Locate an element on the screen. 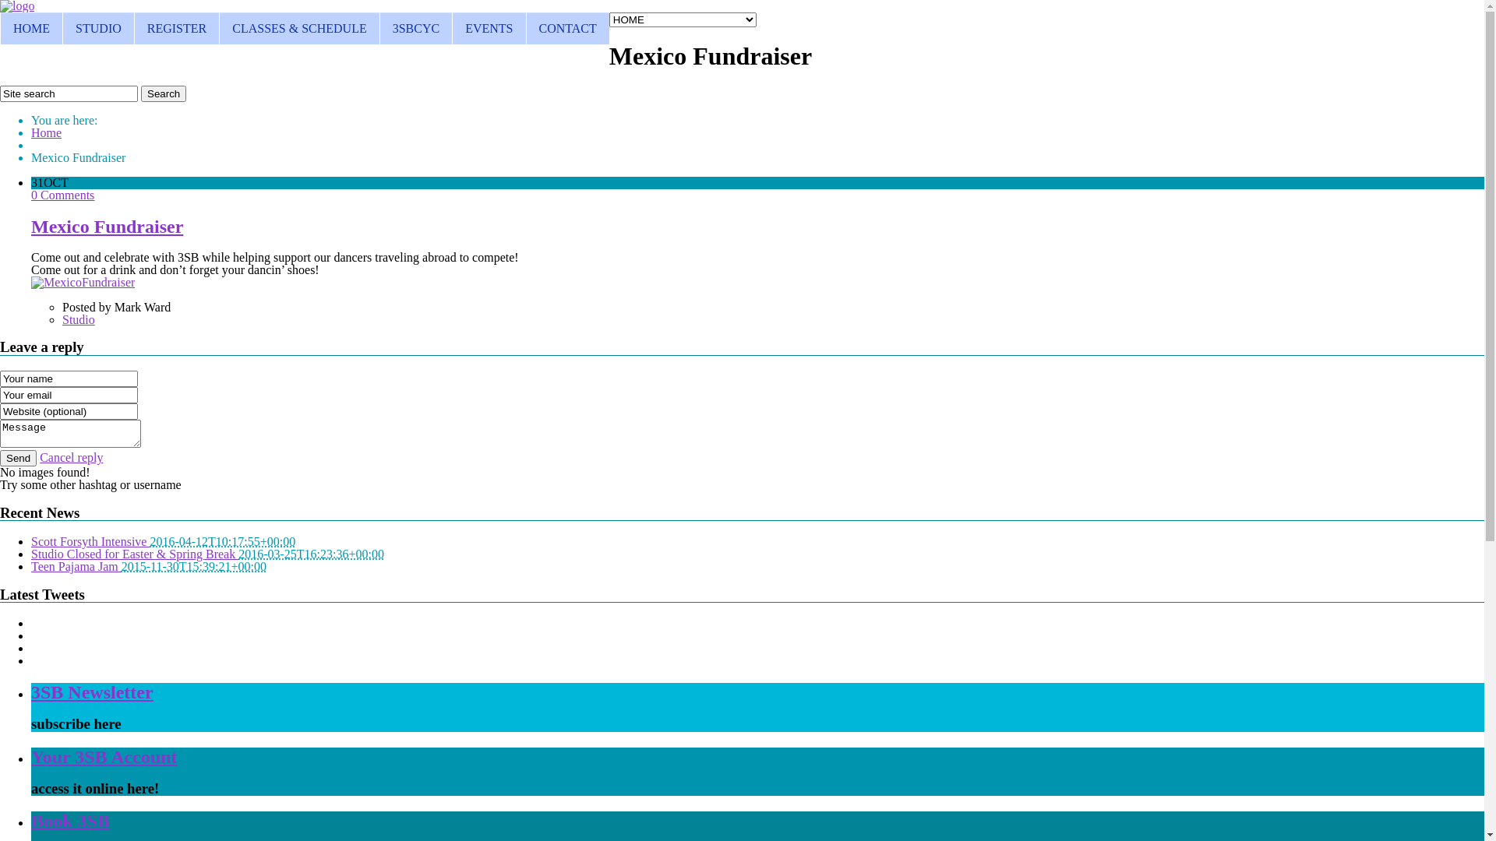 This screenshot has height=841, width=1496. EVENTS is located at coordinates (489, 28).